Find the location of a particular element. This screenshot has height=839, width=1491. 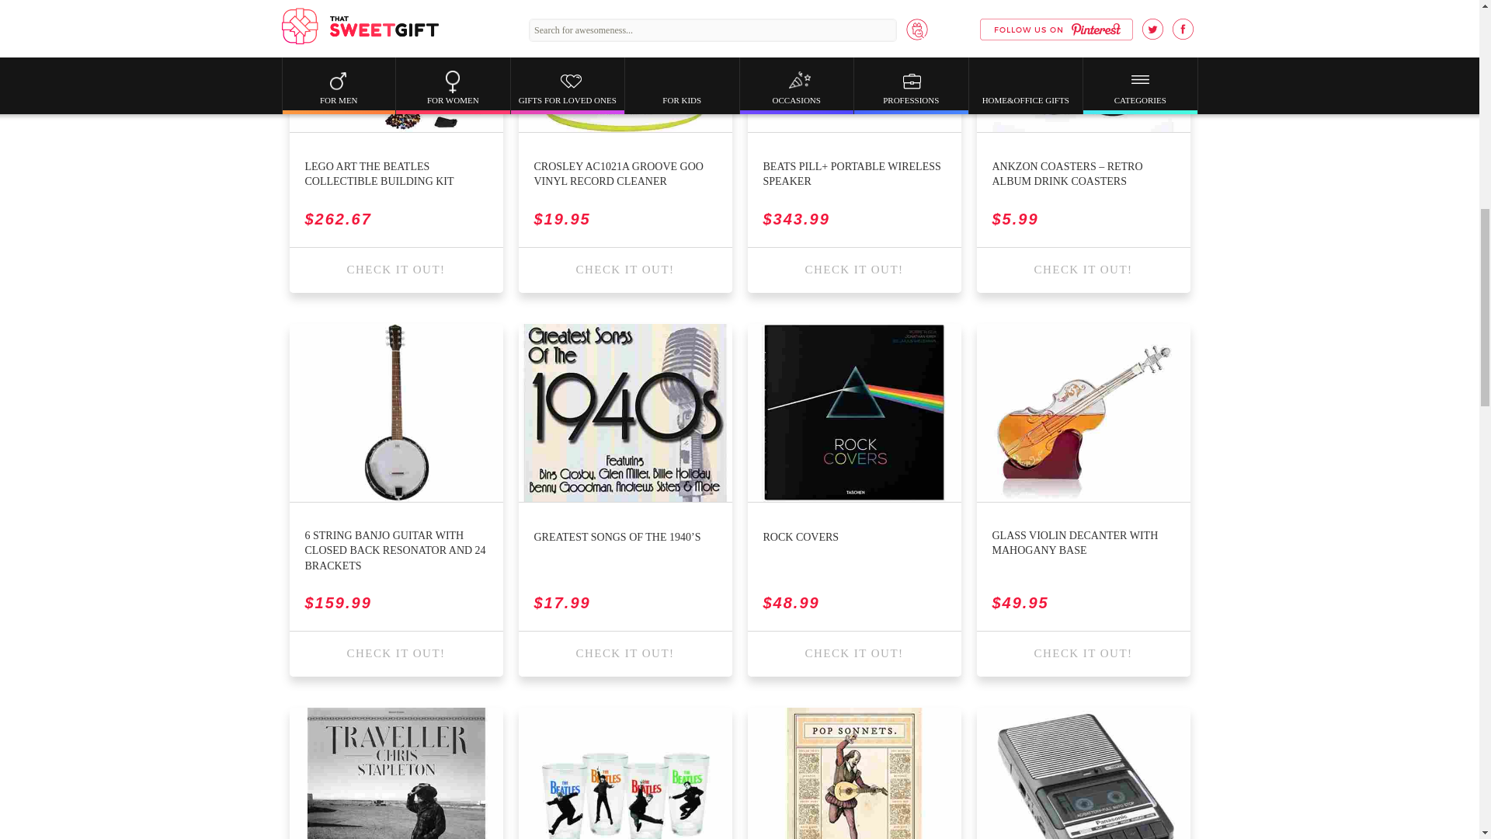

CROSLEY AC1021A GROOVE GOO VINYL RECORD CLEANER is located at coordinates (625, 174).